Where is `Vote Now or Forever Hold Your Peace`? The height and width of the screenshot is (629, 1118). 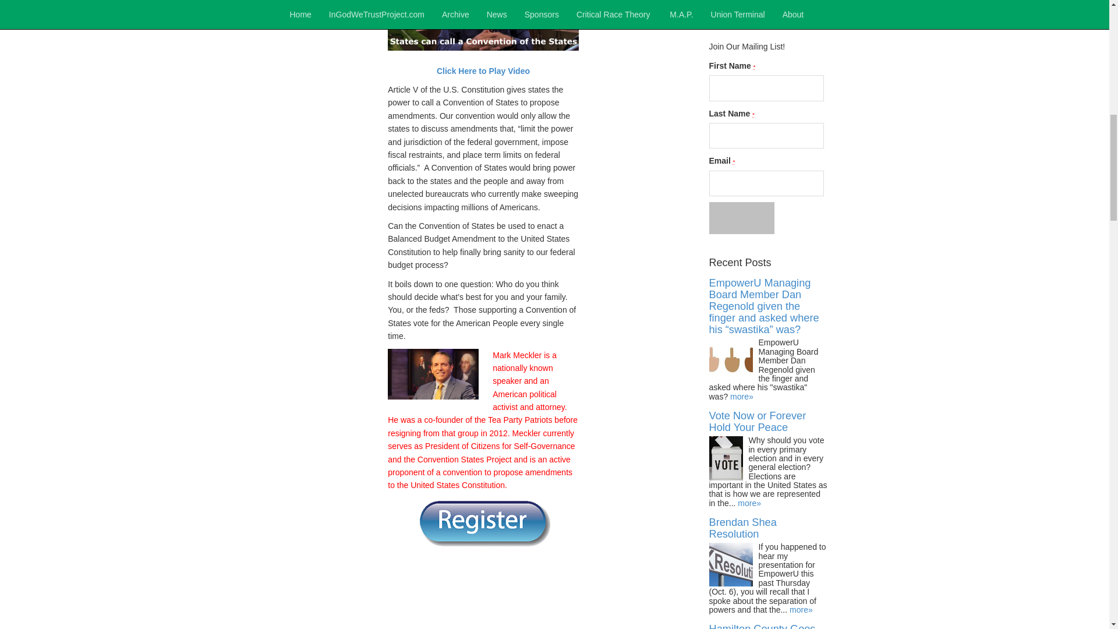 Vote Now or Forever Hold Your Peace is located at coordinates (757, 422).